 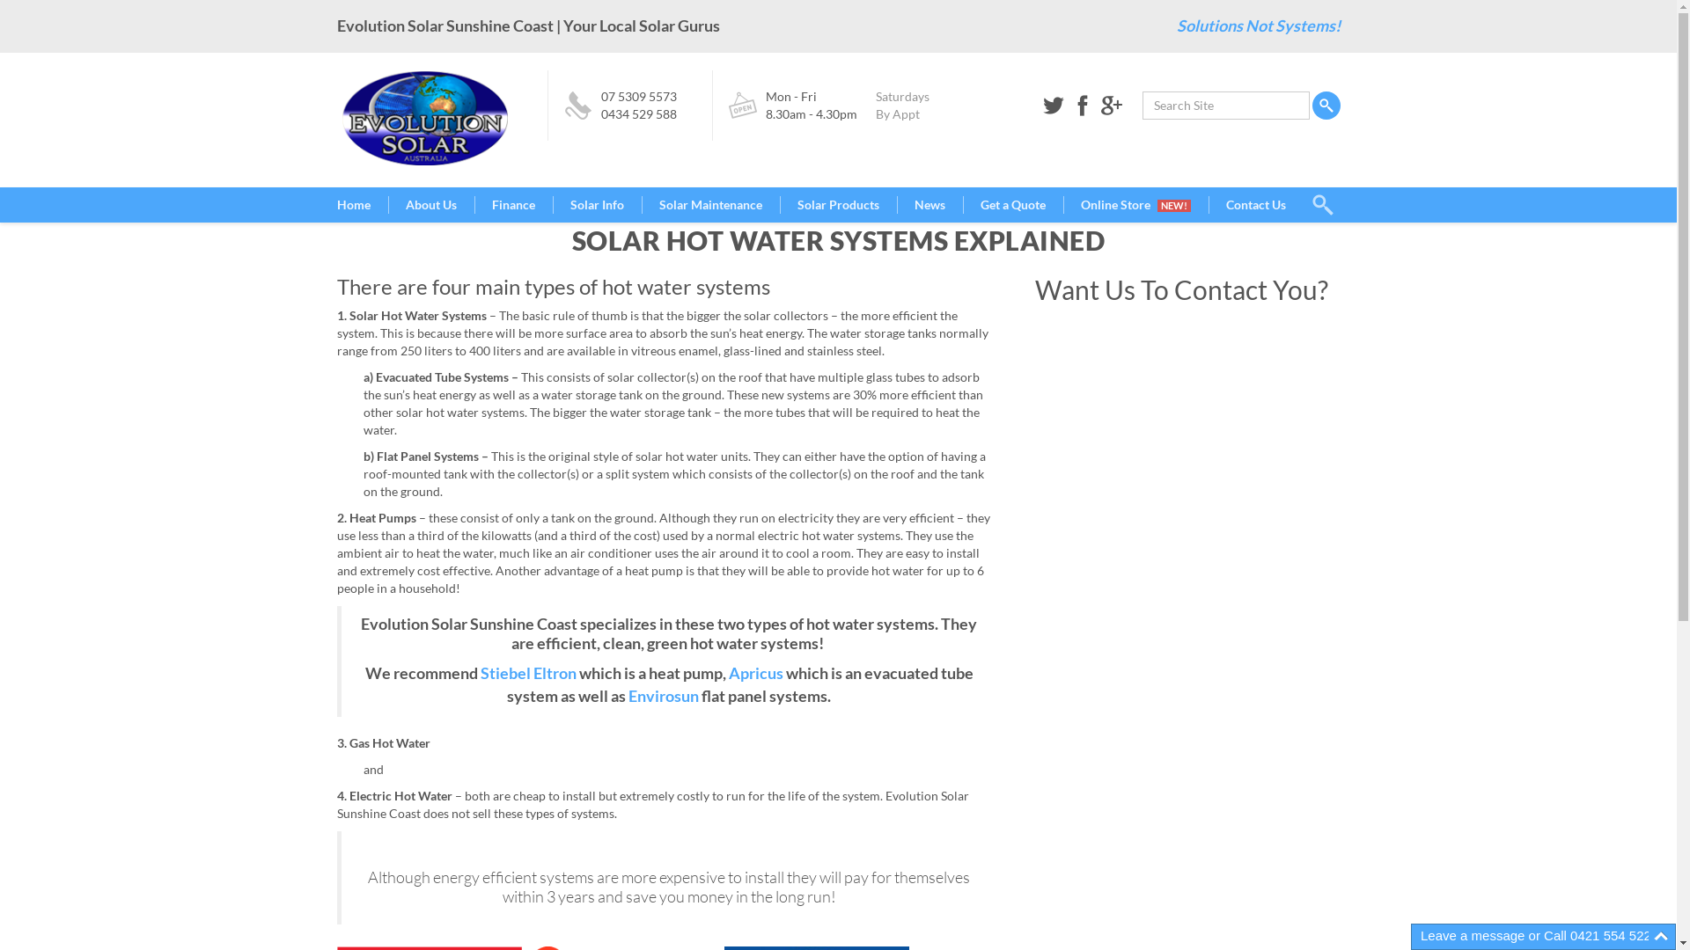 I want to click on Home, so click(x=362, y=205).